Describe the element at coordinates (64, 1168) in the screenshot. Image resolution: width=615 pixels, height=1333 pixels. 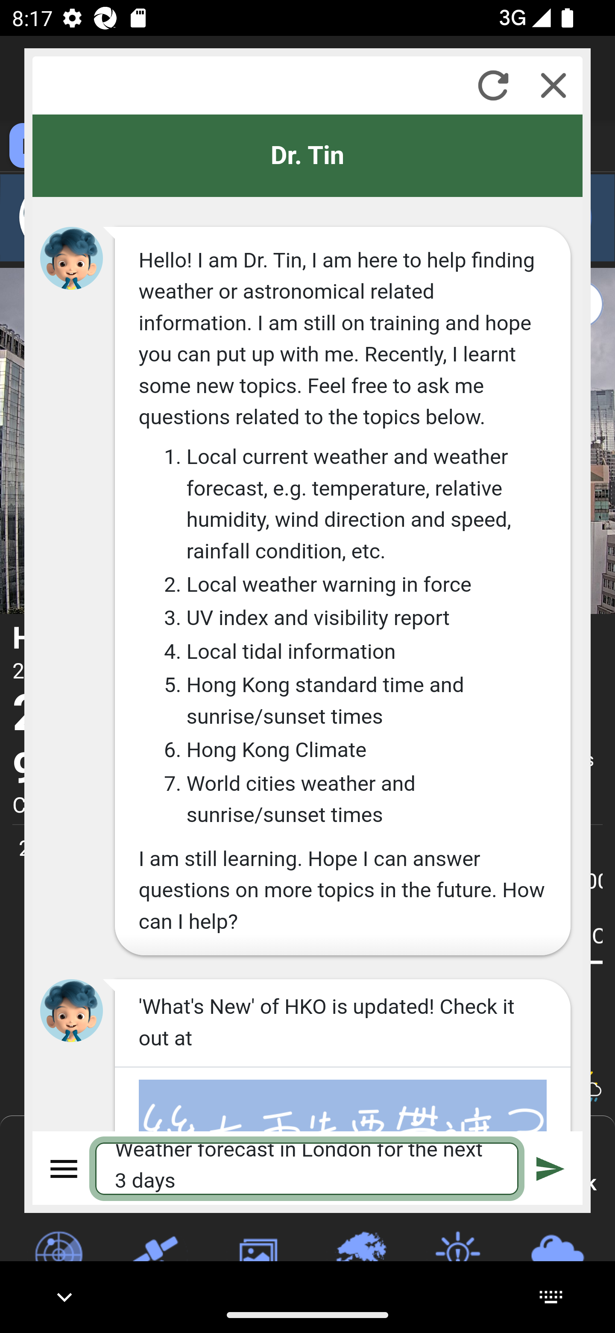
I see `Menu` at that location.